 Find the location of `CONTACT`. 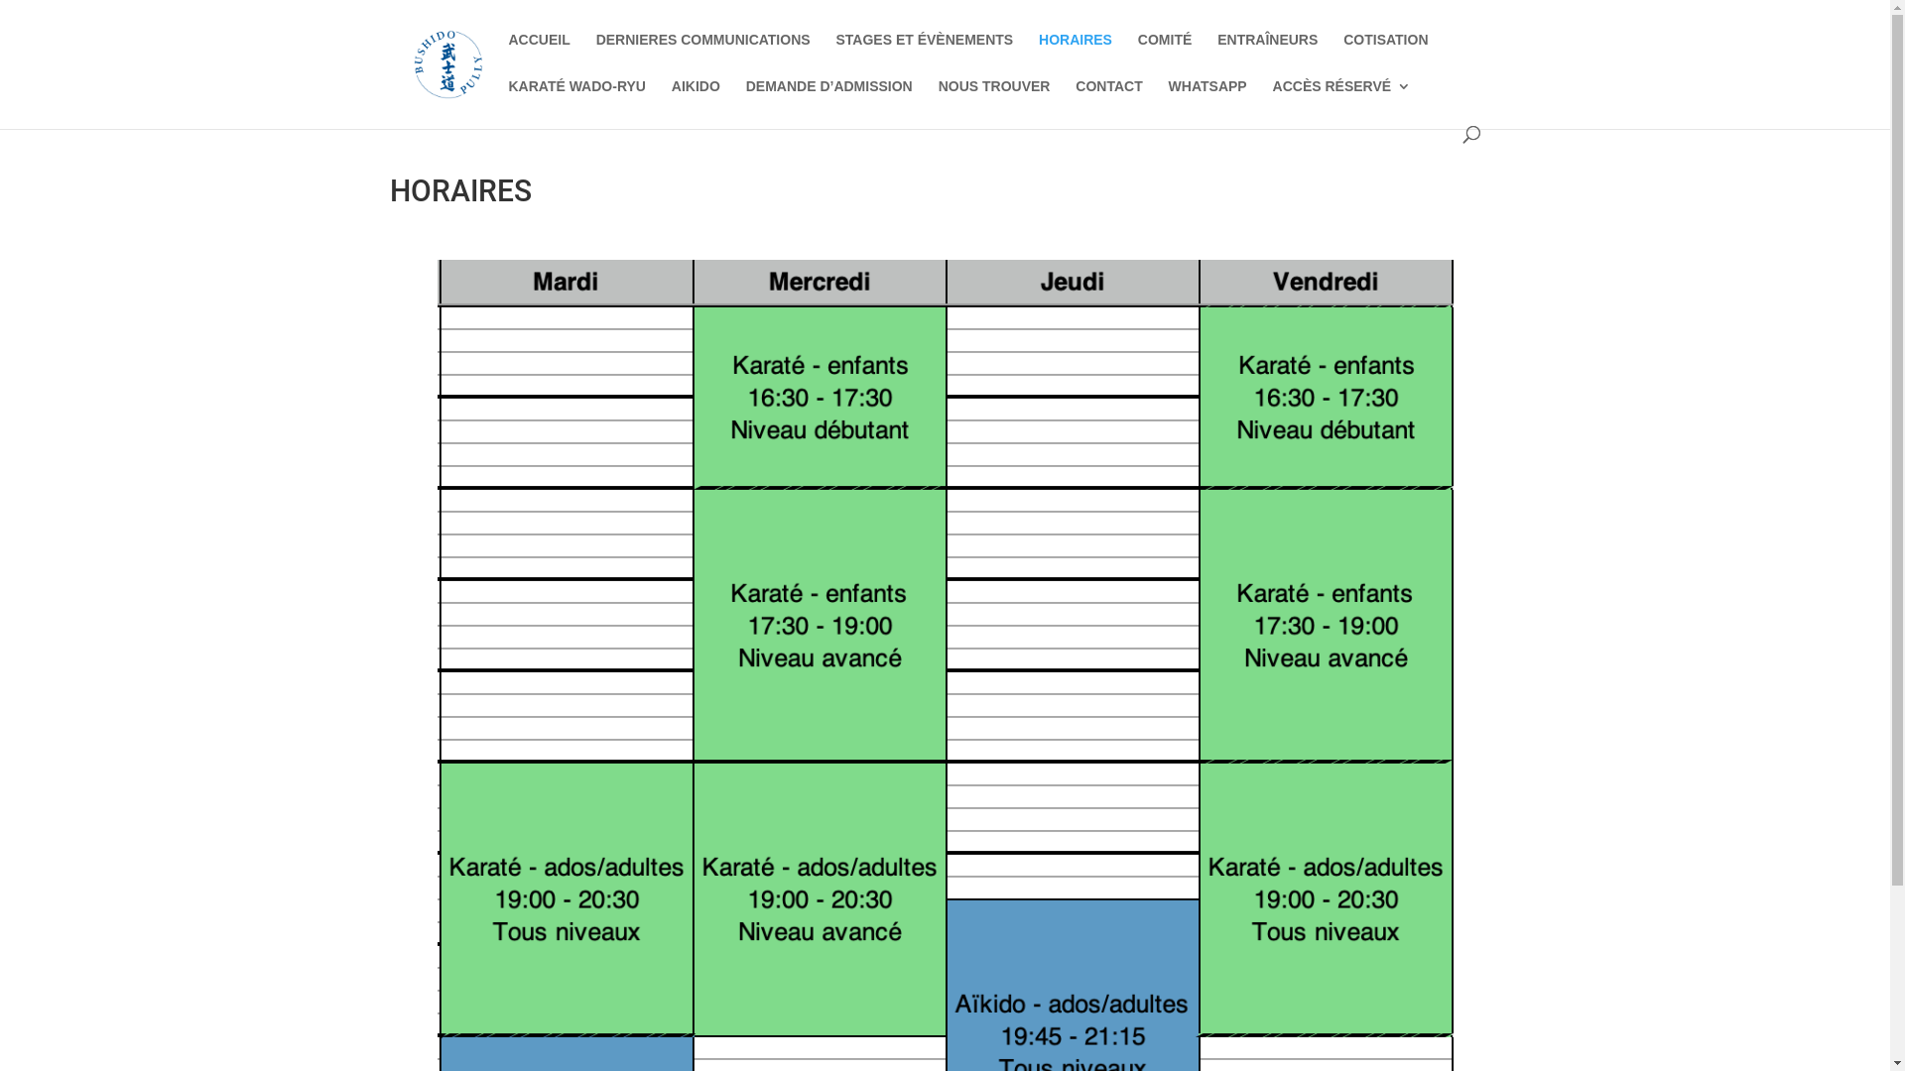

CONTACT is located at coordinates (1109, 103).